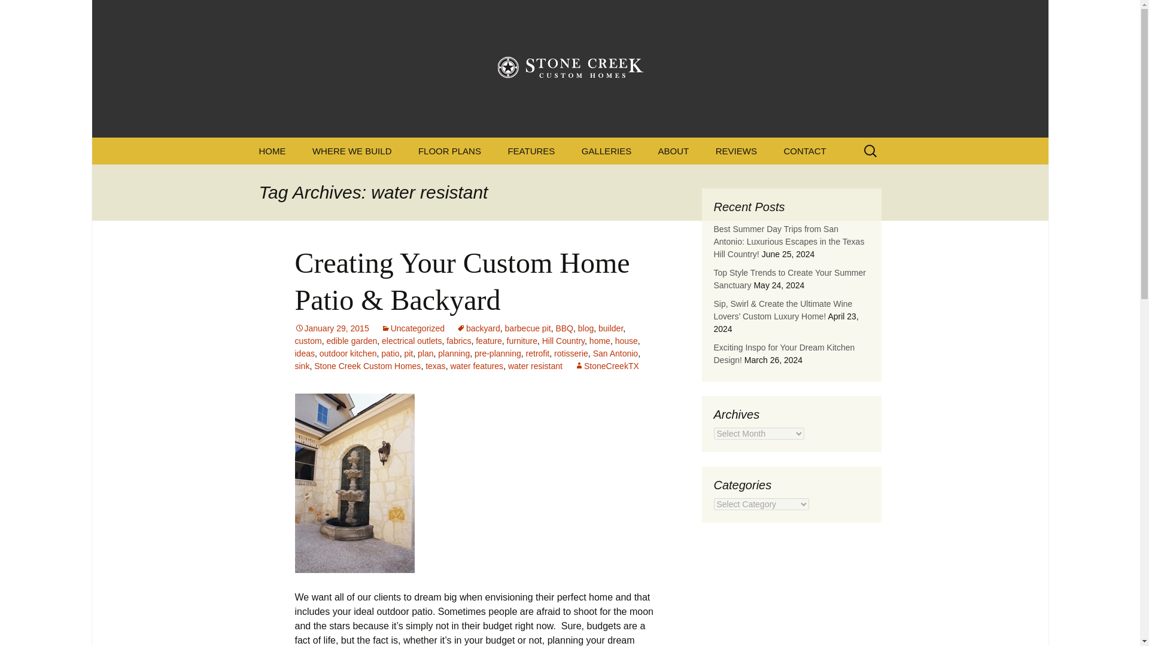 This screenshot has width=1149, height=646. What do you see at coordinates (530, 151) in the screenshot?
I see `FEATURES` at bounding box center [530, 151].